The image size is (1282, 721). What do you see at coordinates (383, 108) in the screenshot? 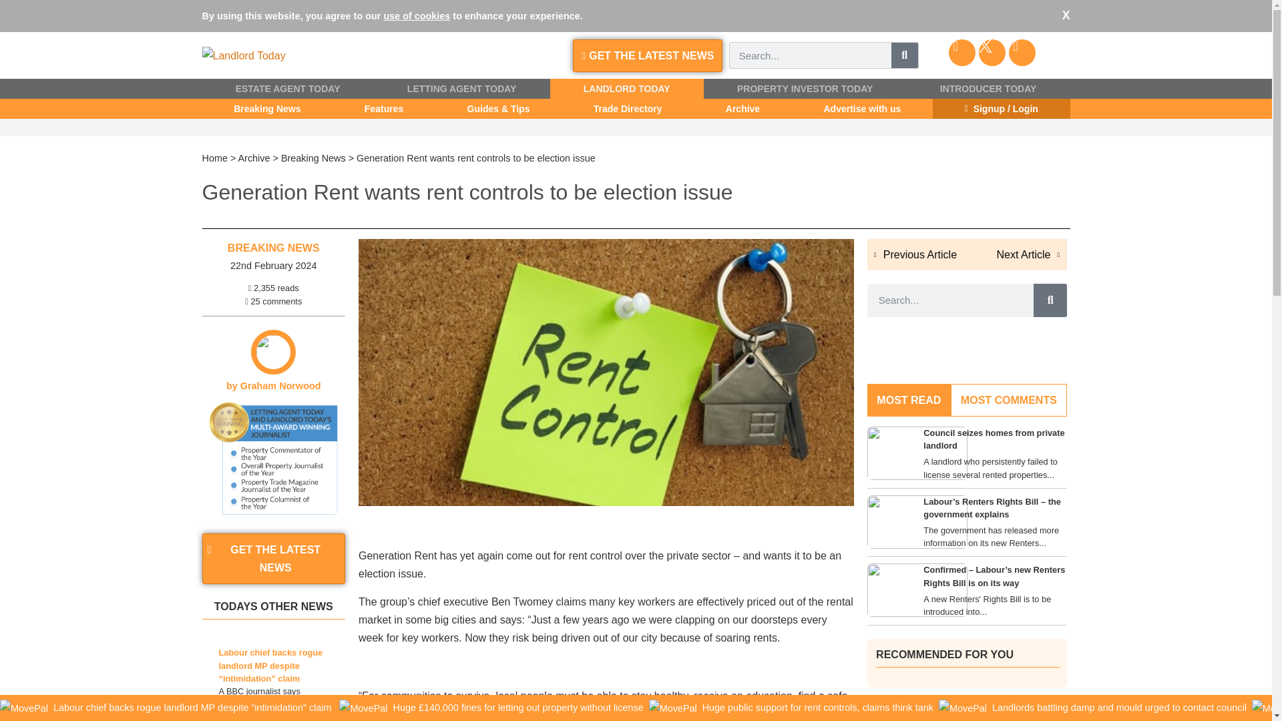
I see `Features` at bounding box center [383, 108].